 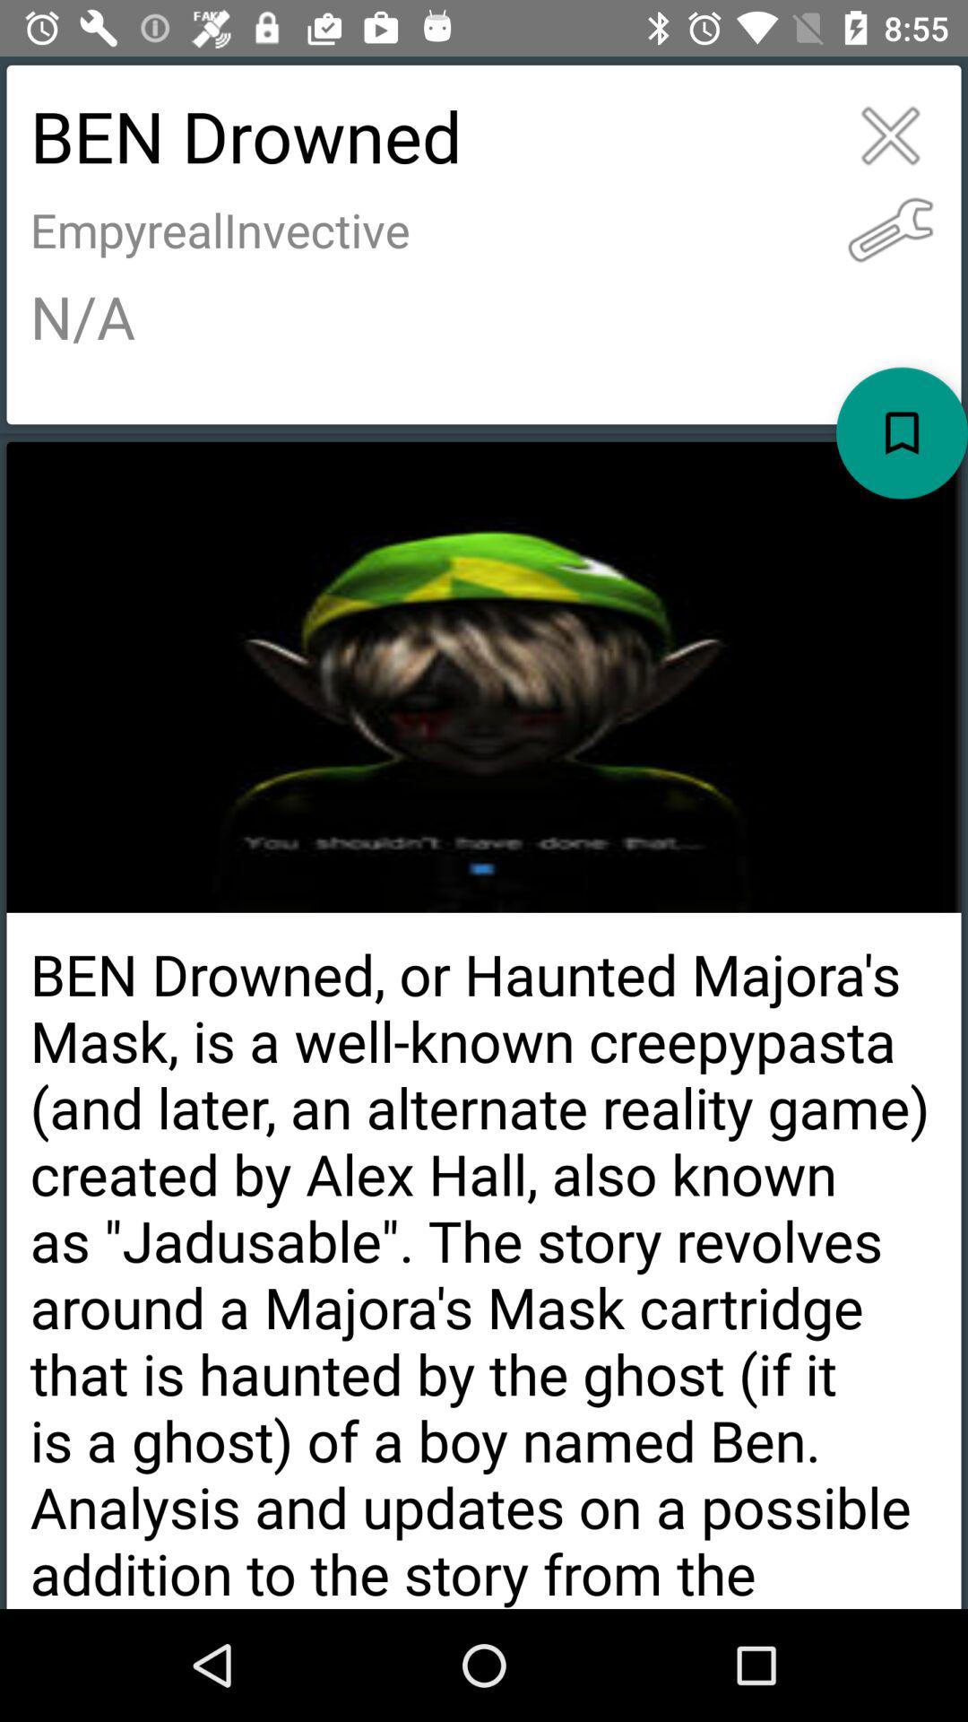 What do you see at coordinates (902, 432) in the screenshot?
I see `bookmark` at bounding box center [902, 432].